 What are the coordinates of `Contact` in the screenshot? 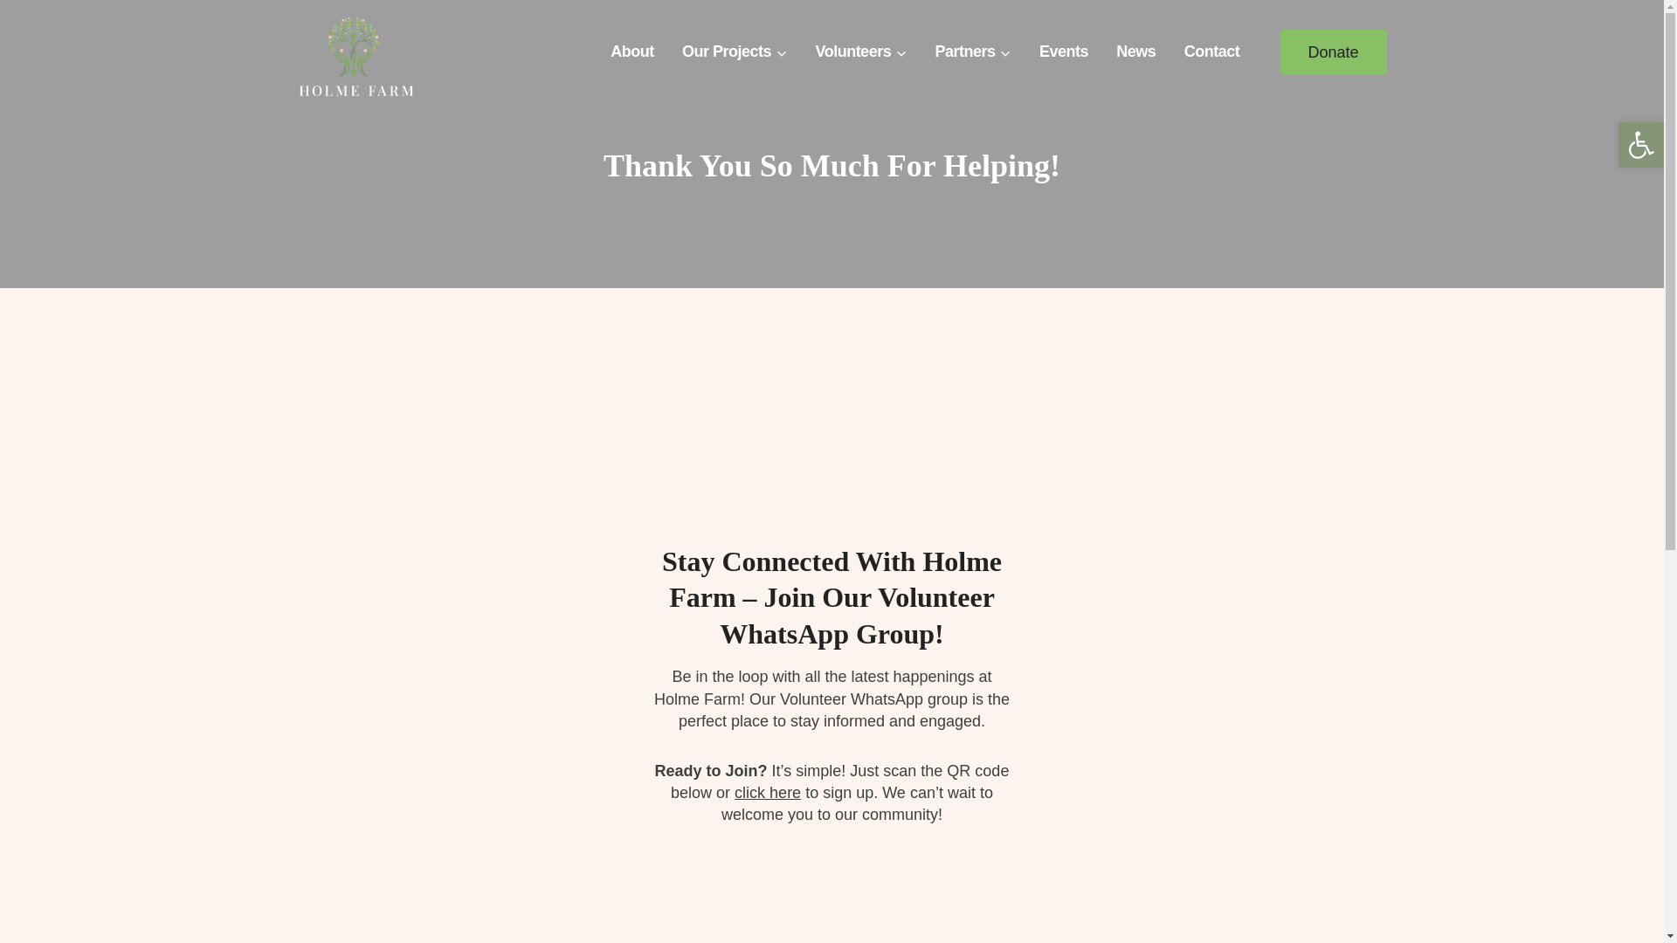 It's located at (1212, 52).